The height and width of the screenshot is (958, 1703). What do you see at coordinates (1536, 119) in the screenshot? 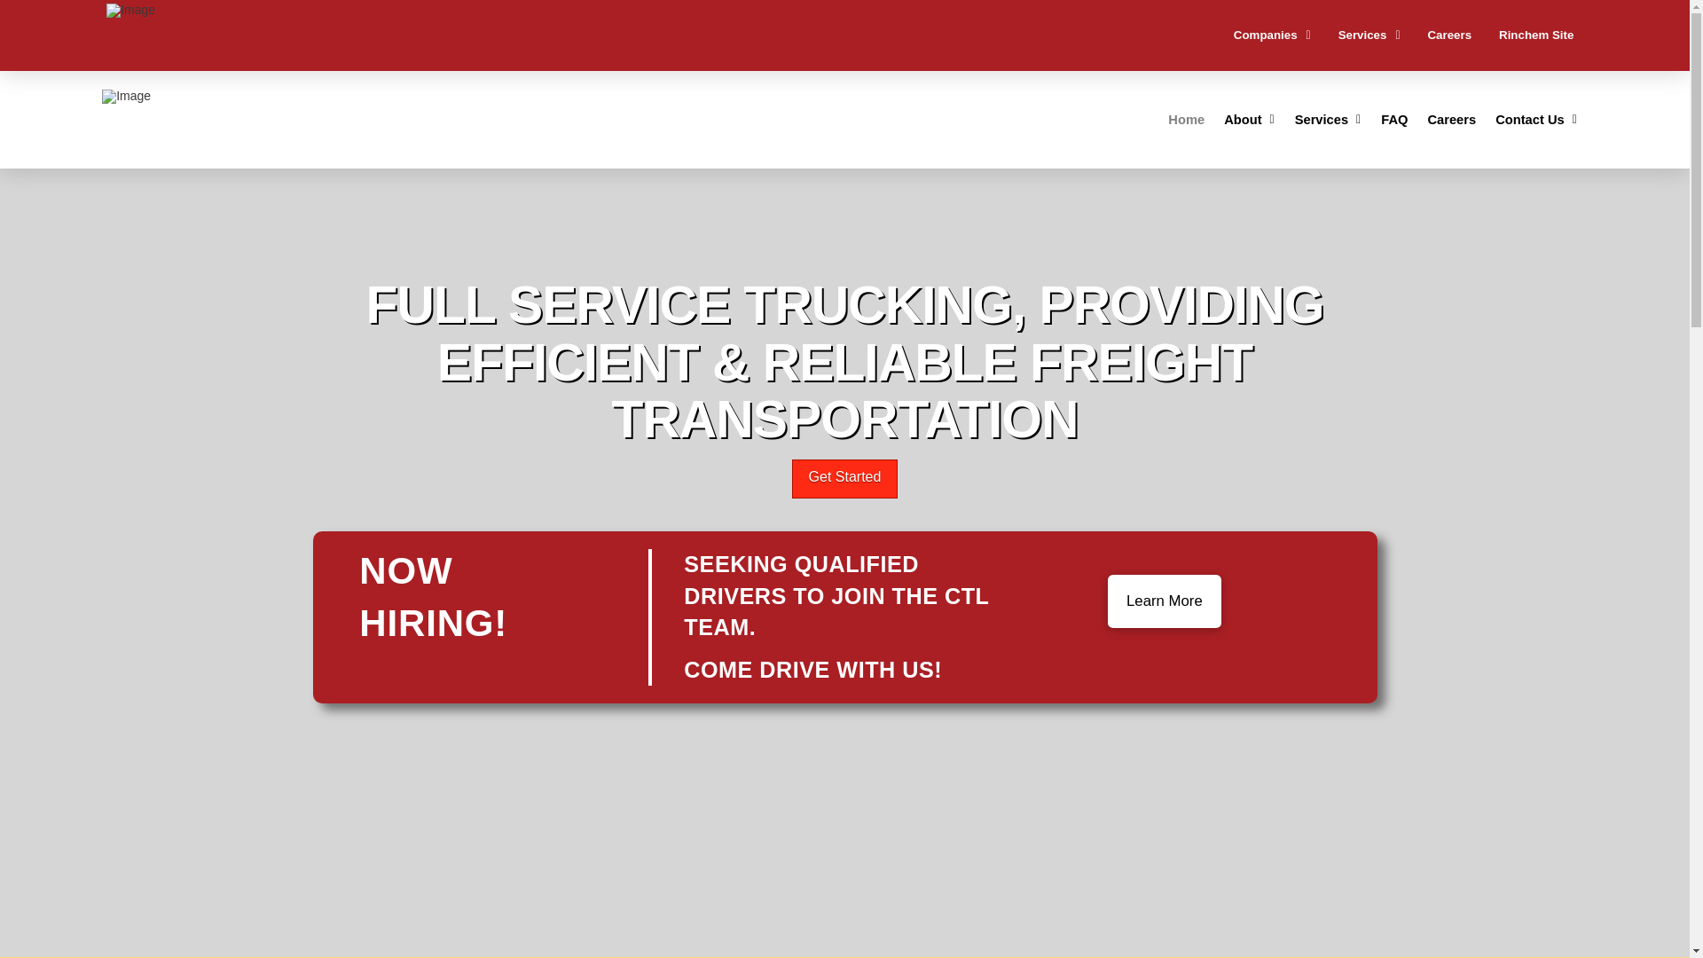
I see `Contact Us` at bounding box center [1536, 119].